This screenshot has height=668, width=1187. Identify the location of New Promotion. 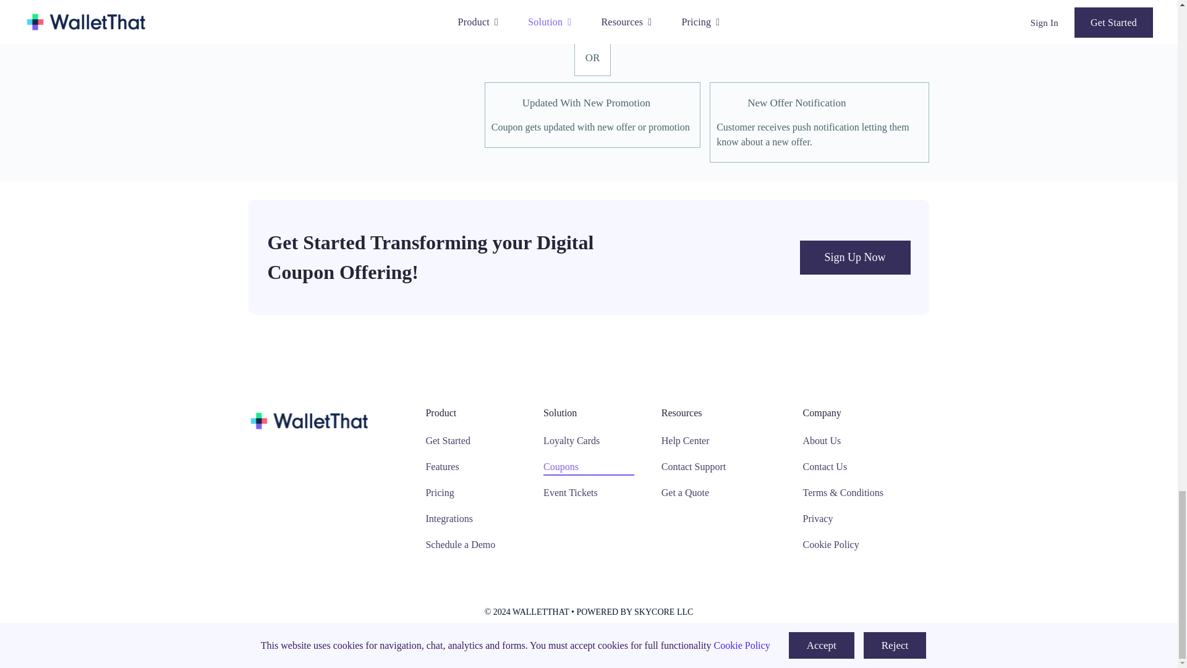
(503, 101).